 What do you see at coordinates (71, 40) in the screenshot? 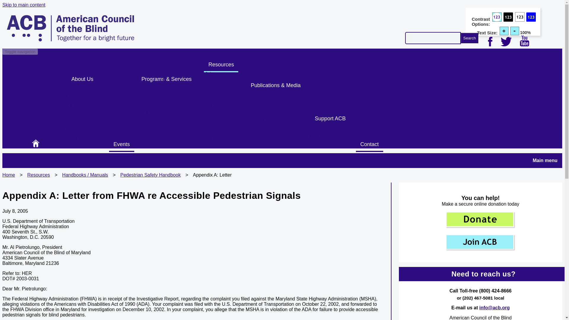
I see `Home` at bounding box center [71, 40].